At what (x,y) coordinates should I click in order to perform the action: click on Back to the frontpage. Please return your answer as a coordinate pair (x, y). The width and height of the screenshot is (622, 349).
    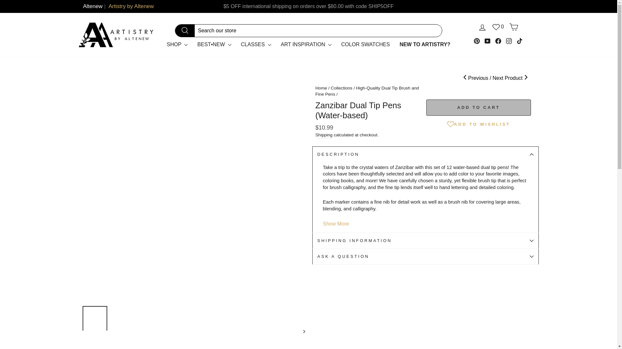
    Looking at the image, I should click on (321, 88).